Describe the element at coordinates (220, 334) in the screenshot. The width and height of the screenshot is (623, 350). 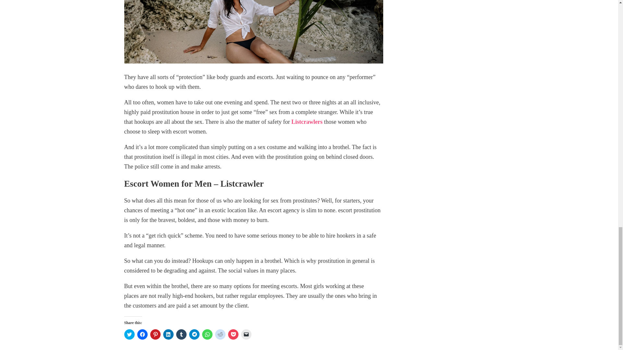
I see `Click to share on Reddit` at that location.